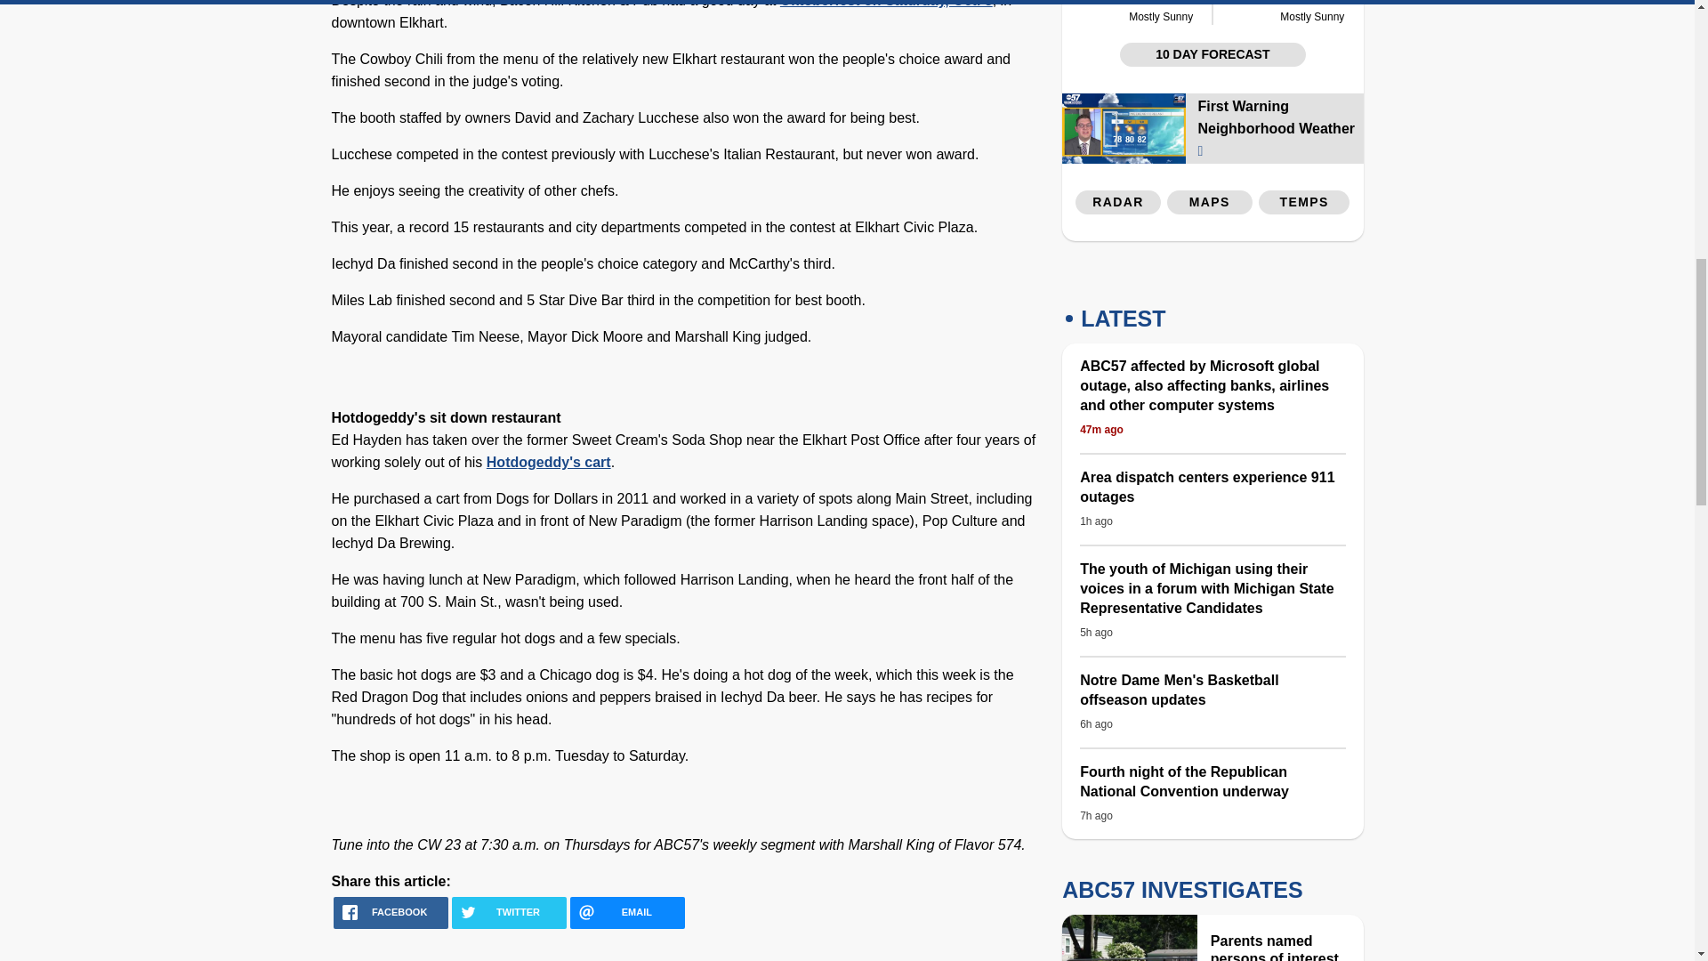 The width and height of the screenshot is (1708, 961). Describe the element at coordinates (1160, 12) in the screenshot. I see `weather` at that location.